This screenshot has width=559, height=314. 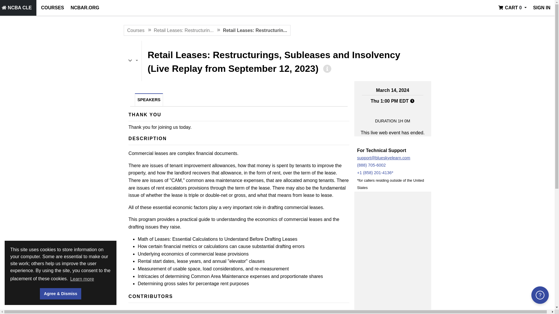 I want to click on Courses, so click(x=136, y=30).